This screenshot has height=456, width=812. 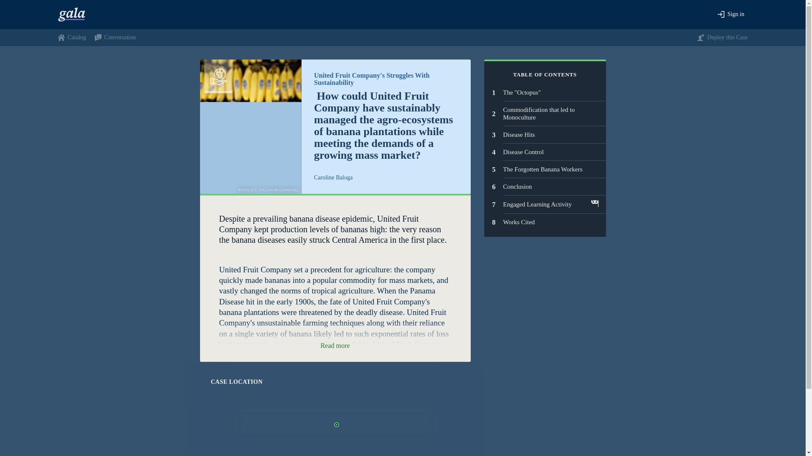 What do you see at coordinates (545, 187) in the screenshot?
I see `Deploy this Case` at bounding box center [545, 187].